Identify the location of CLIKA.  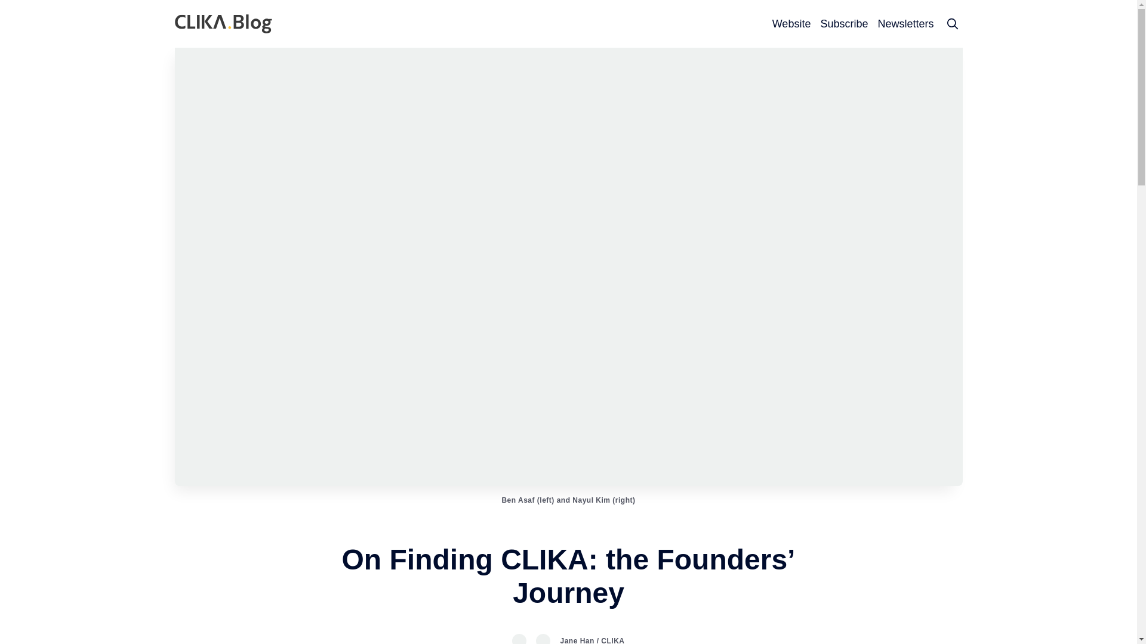
(612, 640).